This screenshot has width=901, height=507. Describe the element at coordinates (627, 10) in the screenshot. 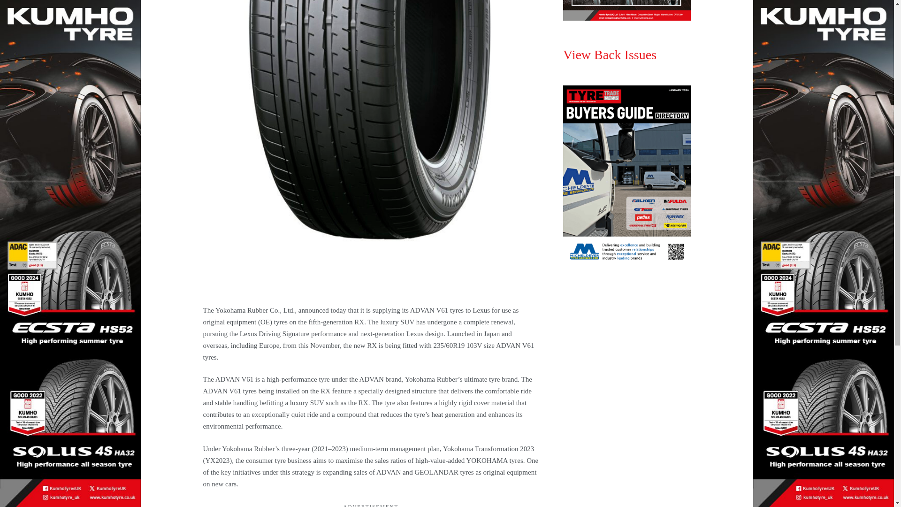

I see `Latest Issue` at that location.